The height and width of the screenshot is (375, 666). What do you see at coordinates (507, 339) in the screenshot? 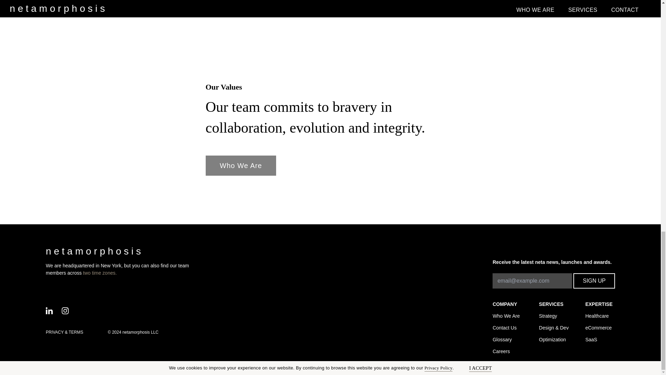
I see `Glossary` at bounding box center [507, 339].